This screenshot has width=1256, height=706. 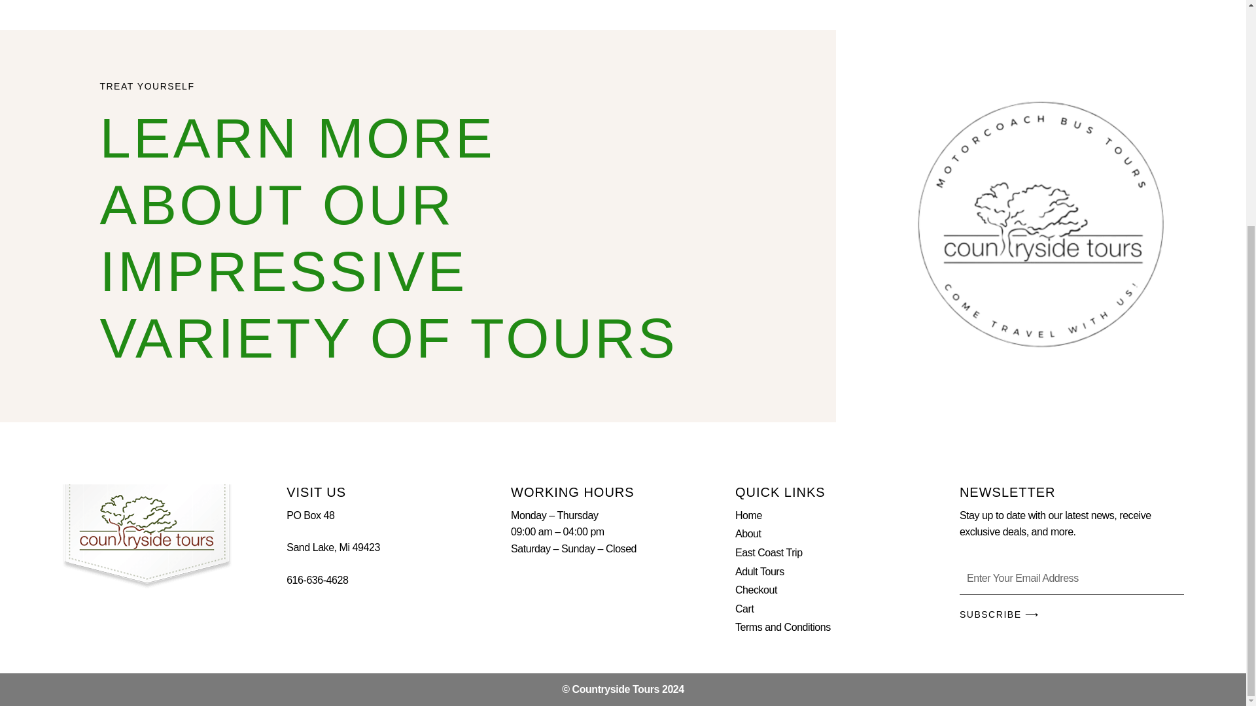 What do you see at coordinates (846, 533) in the screenshot?
I see `About` at bounding box center [846, 533].